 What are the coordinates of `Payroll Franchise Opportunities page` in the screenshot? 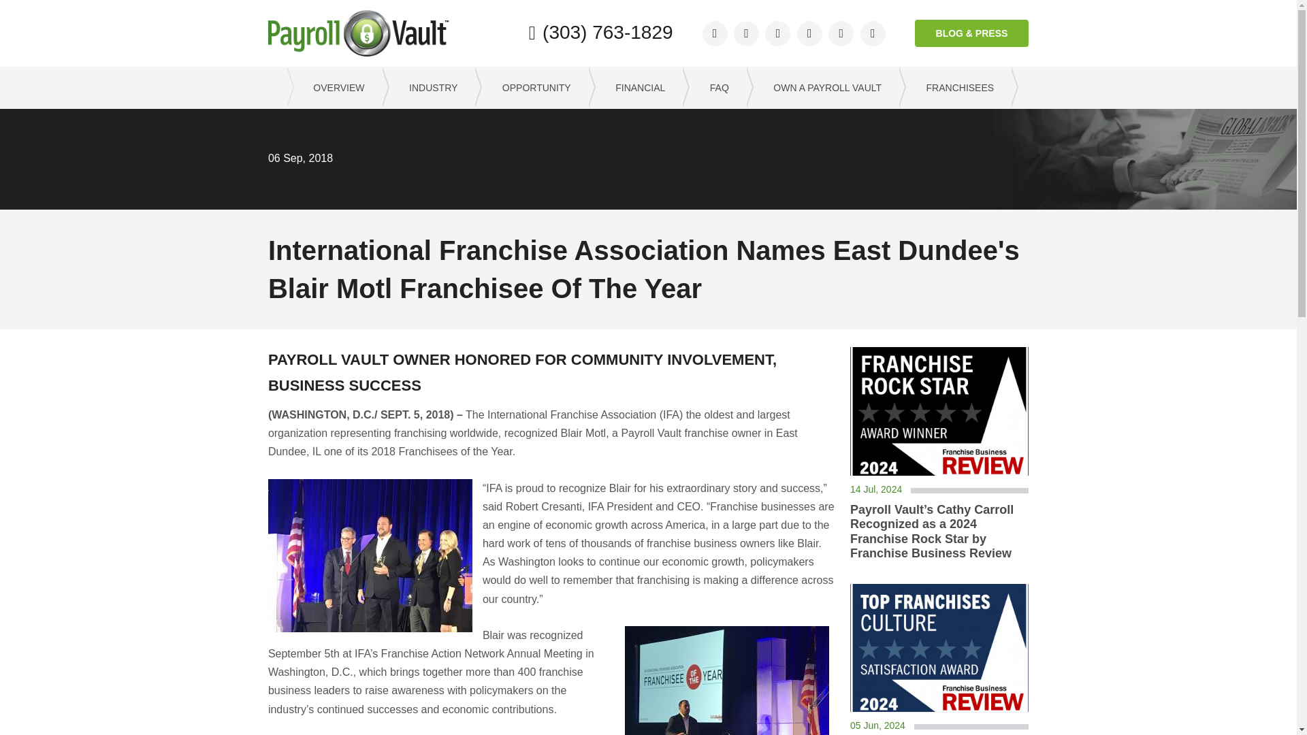 It's located at (334, 87).